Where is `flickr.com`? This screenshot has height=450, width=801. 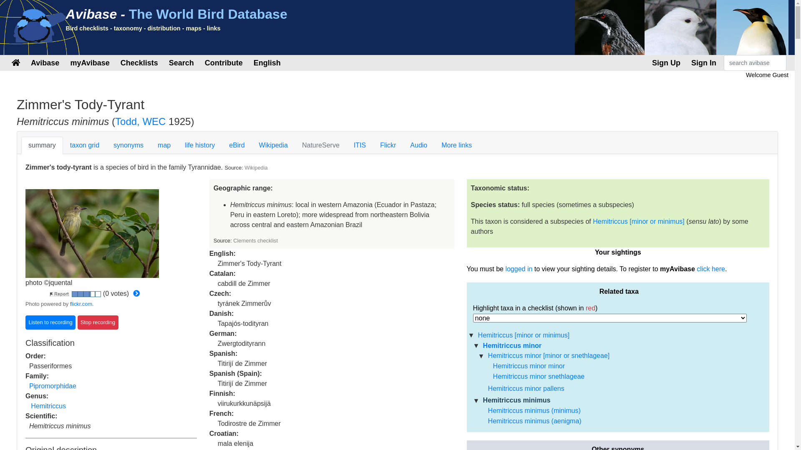 flickr.com is located at coordinates (81, 304).